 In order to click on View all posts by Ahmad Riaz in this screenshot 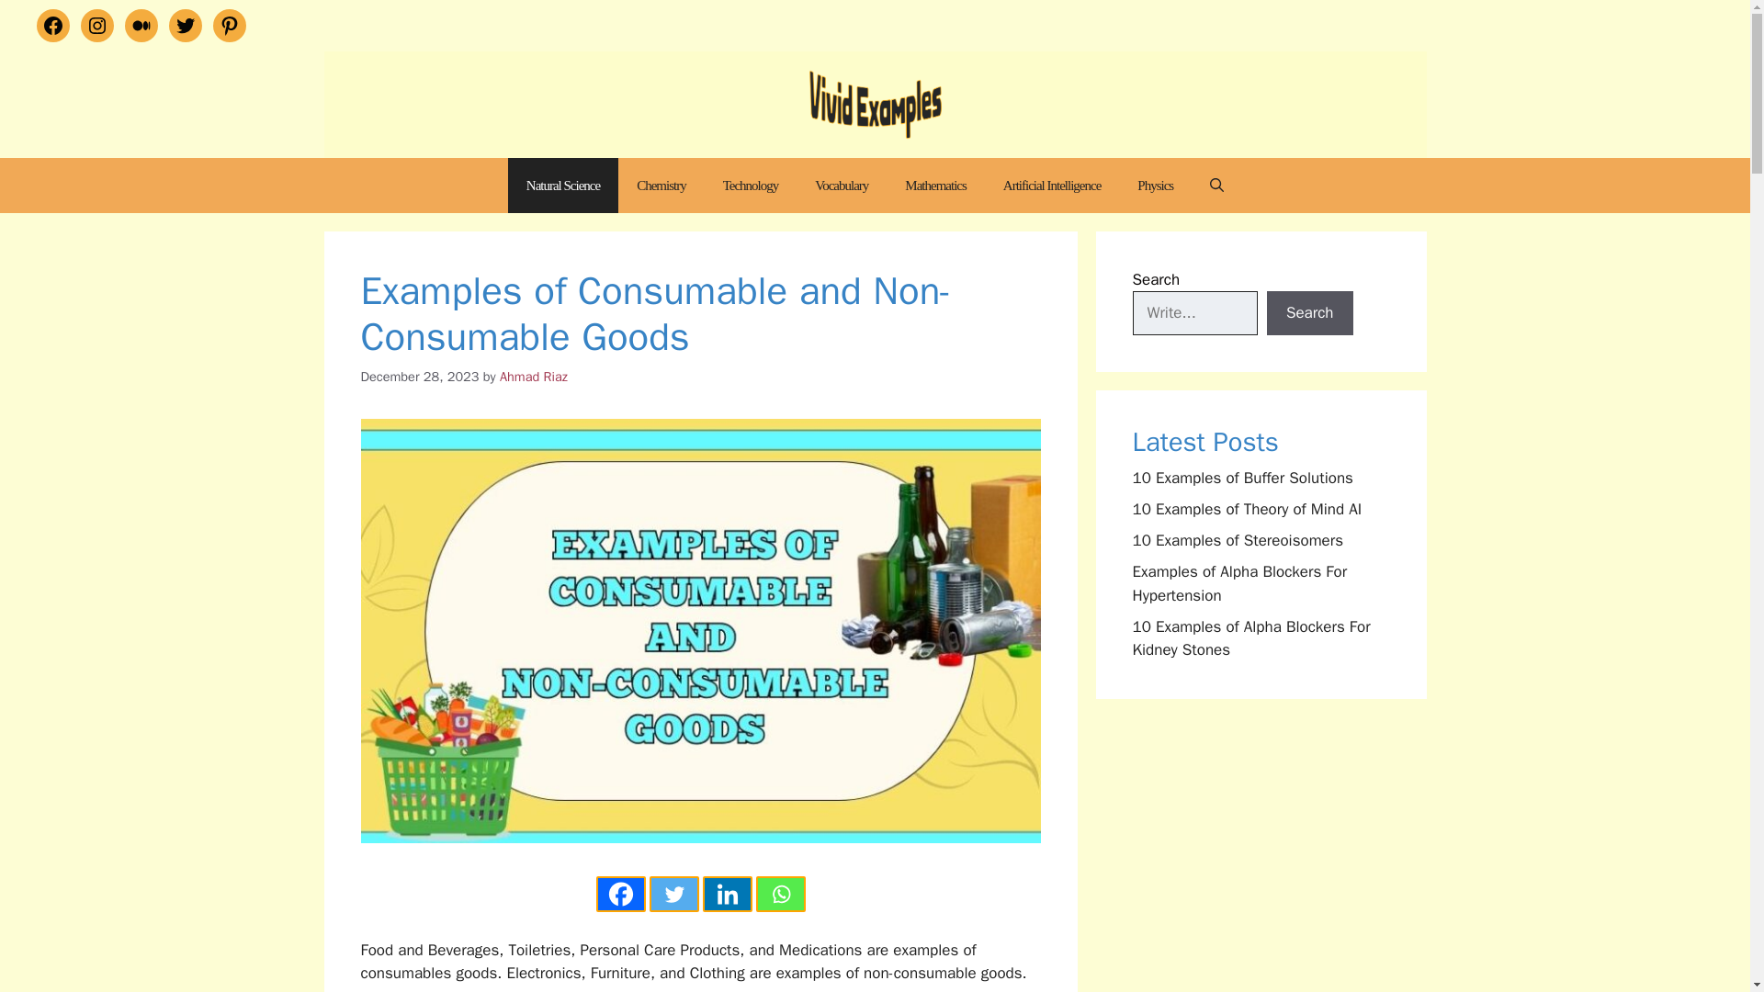, I will do `click(533, 377)`.